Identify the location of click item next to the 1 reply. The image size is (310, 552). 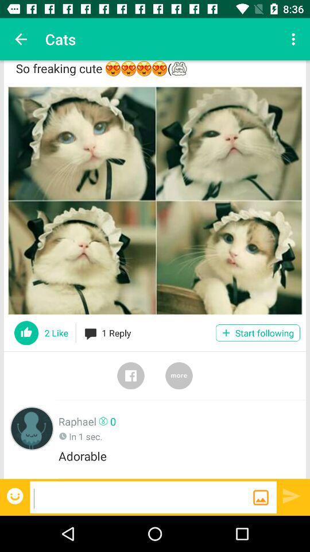
(257, 332).